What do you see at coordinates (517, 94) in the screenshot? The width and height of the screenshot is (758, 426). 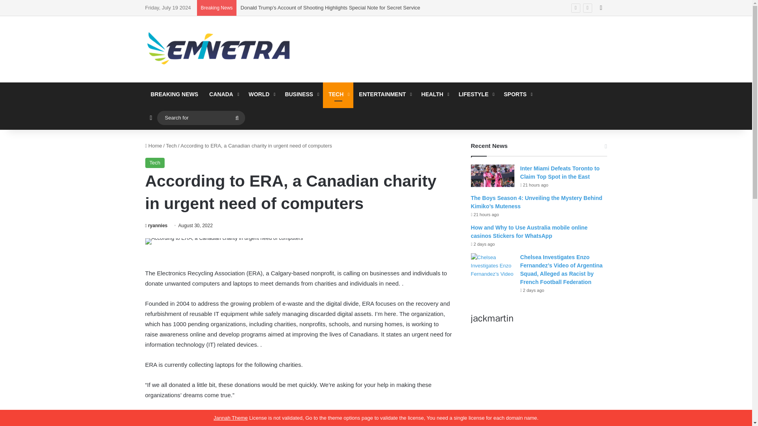 I see `SPORTS` at bounding box center [517, 94].